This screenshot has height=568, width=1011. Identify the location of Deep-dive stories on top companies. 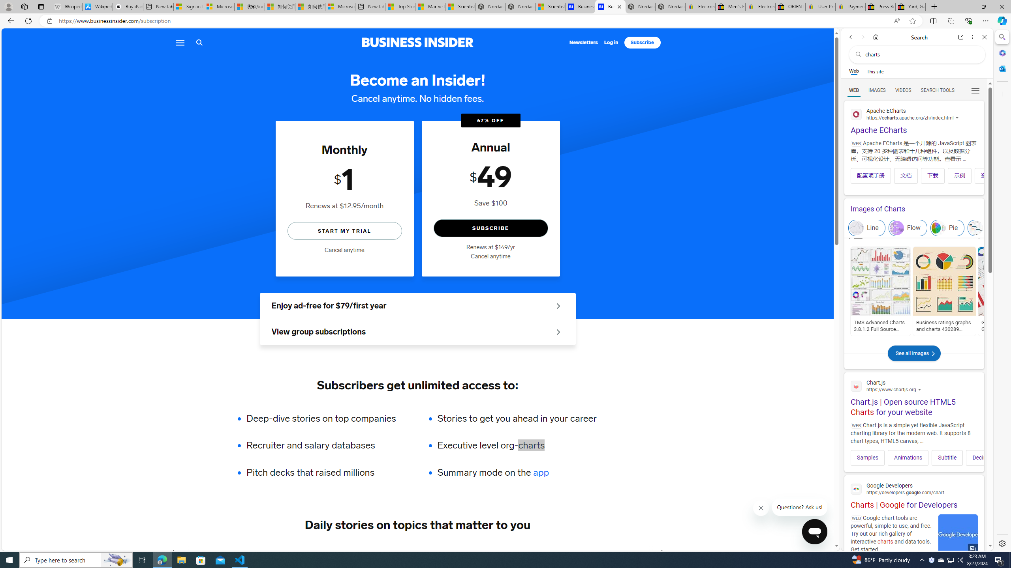
(326, 418).